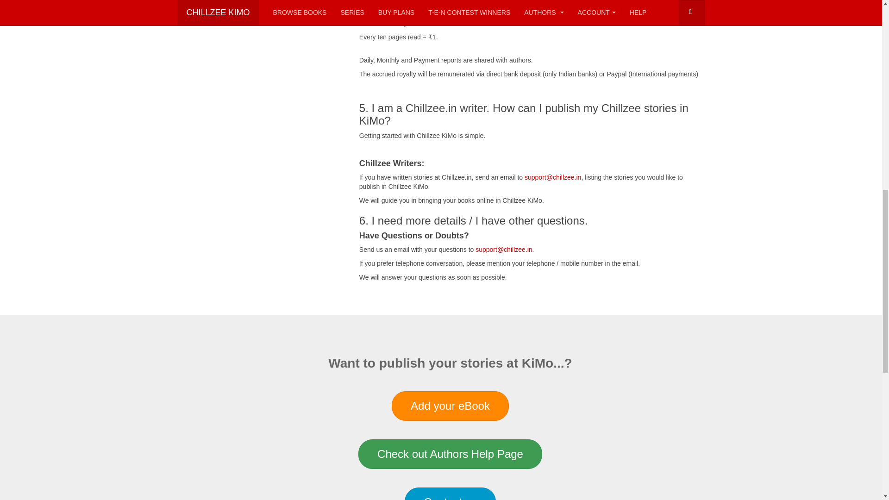 Image resolution: width=889 pixels, height=500 pixels. Describe the element at coordinates (450, 454) in the screenshot. I see `Check out Authors Help Page` at that location.